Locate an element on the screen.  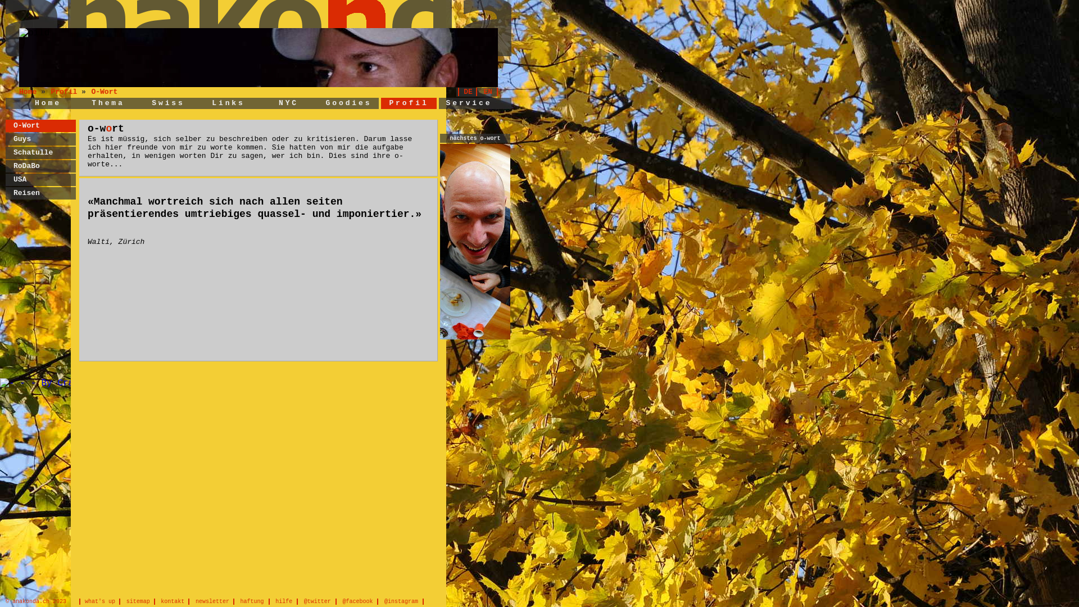
Home is located at coordinates (48, 103).